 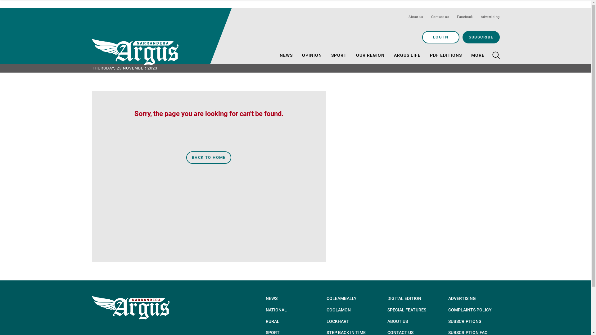 What do you see at coordinates (352, 298) in the screenshot?
I see `COLEAMBALLY` at bounding box center [352, 298].